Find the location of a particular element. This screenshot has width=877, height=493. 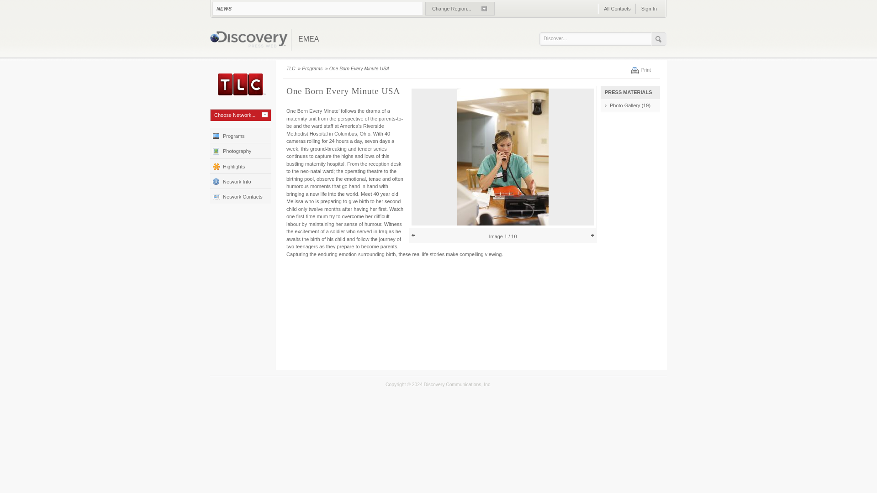

TLC is located at coordinates (291, 68).